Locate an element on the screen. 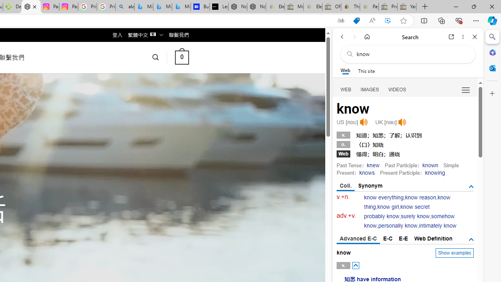  knows is located at coordinates (366, 172).